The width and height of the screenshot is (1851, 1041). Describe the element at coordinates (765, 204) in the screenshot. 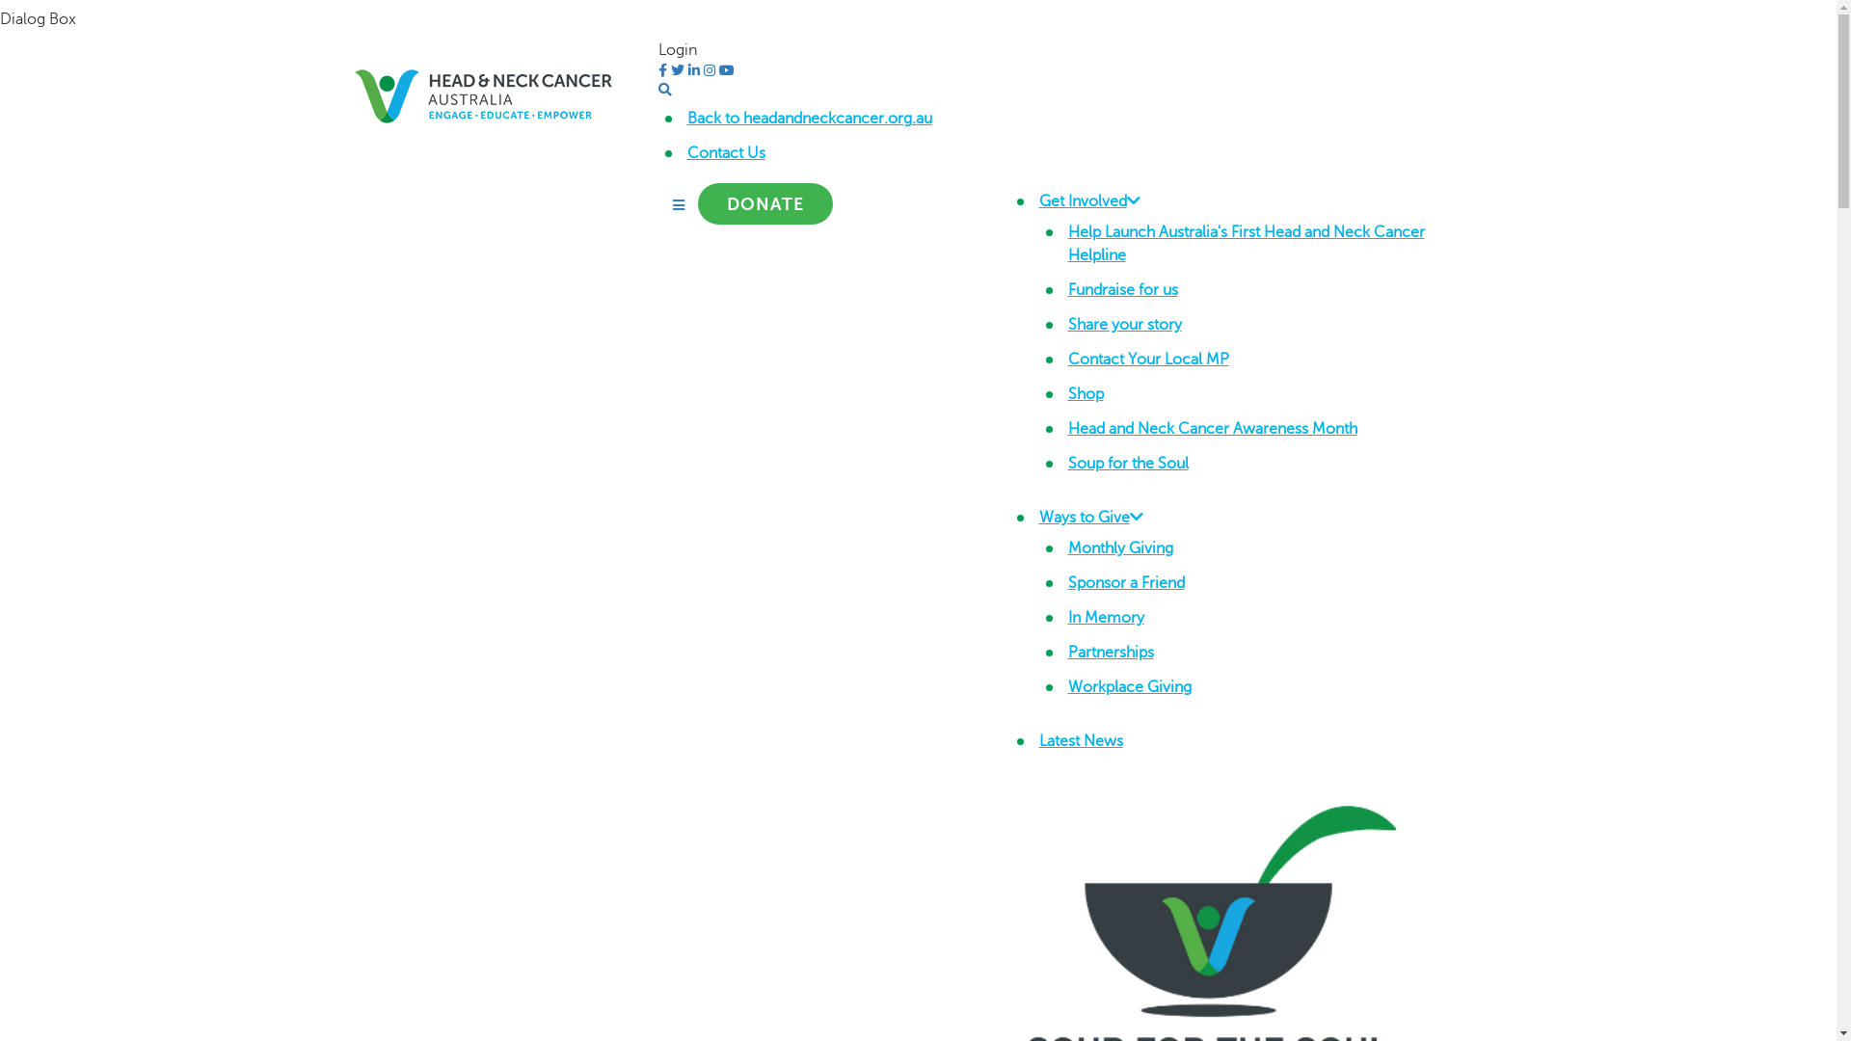

I see `DONATE` at that location.